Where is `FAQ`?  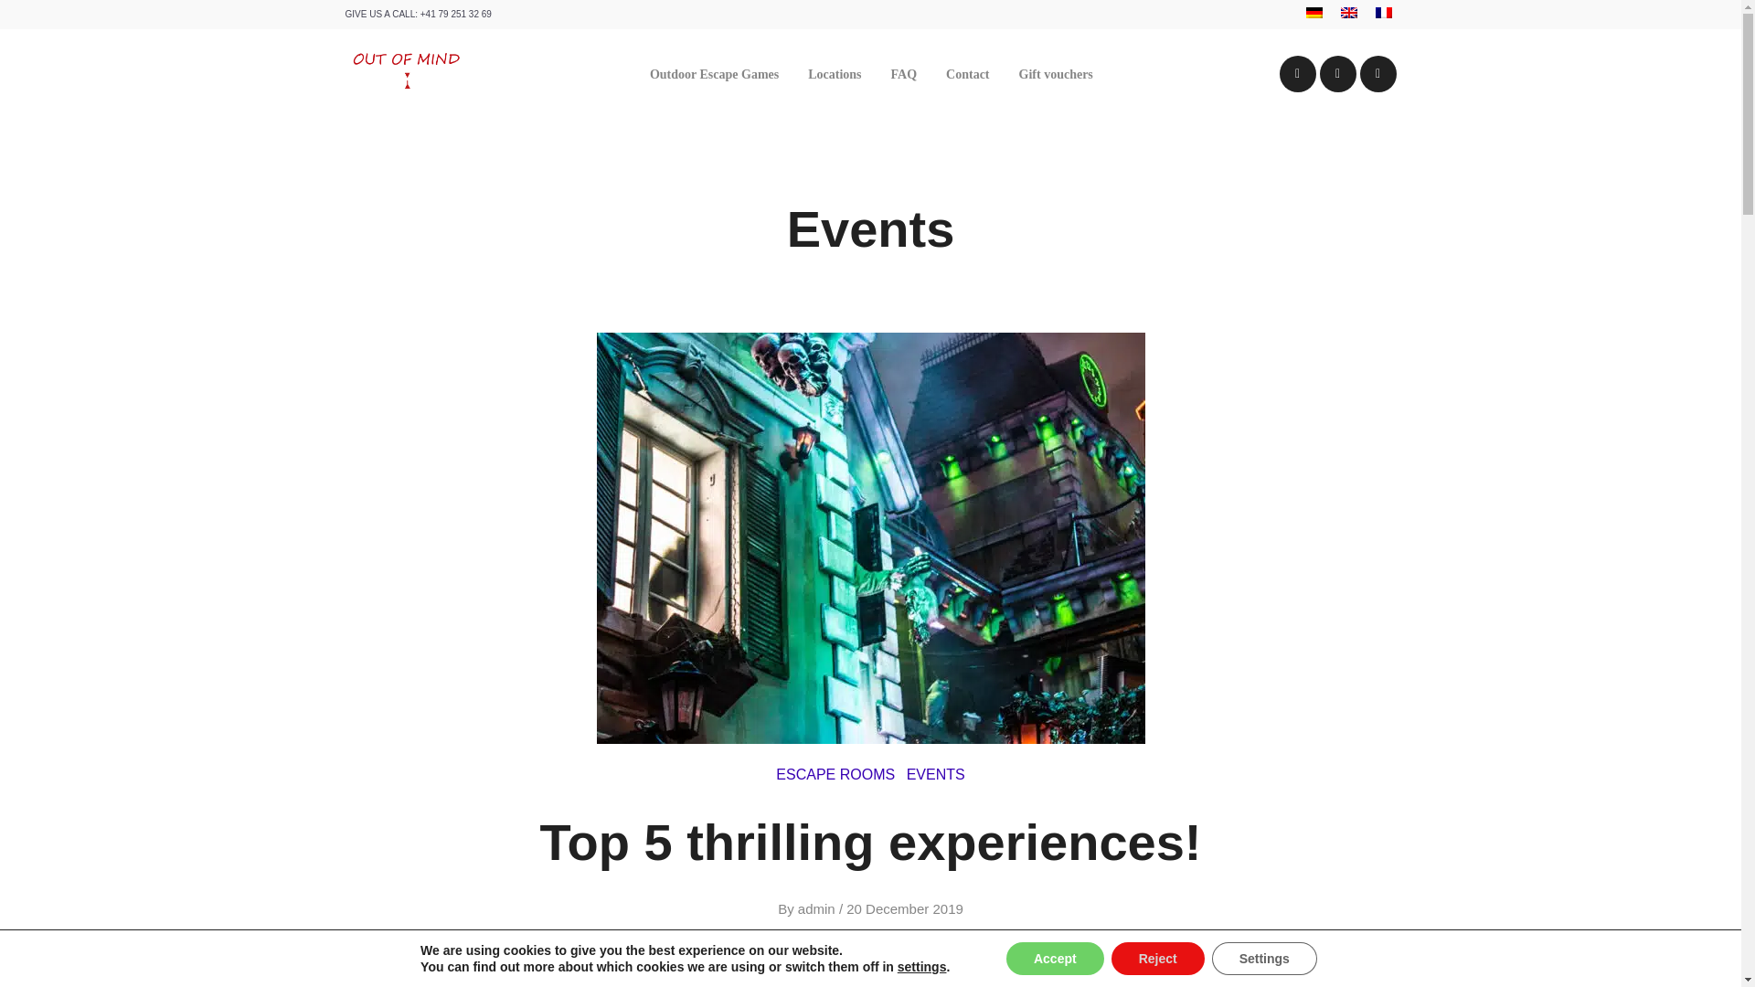
FAQ is located at coordinates (903, 75).